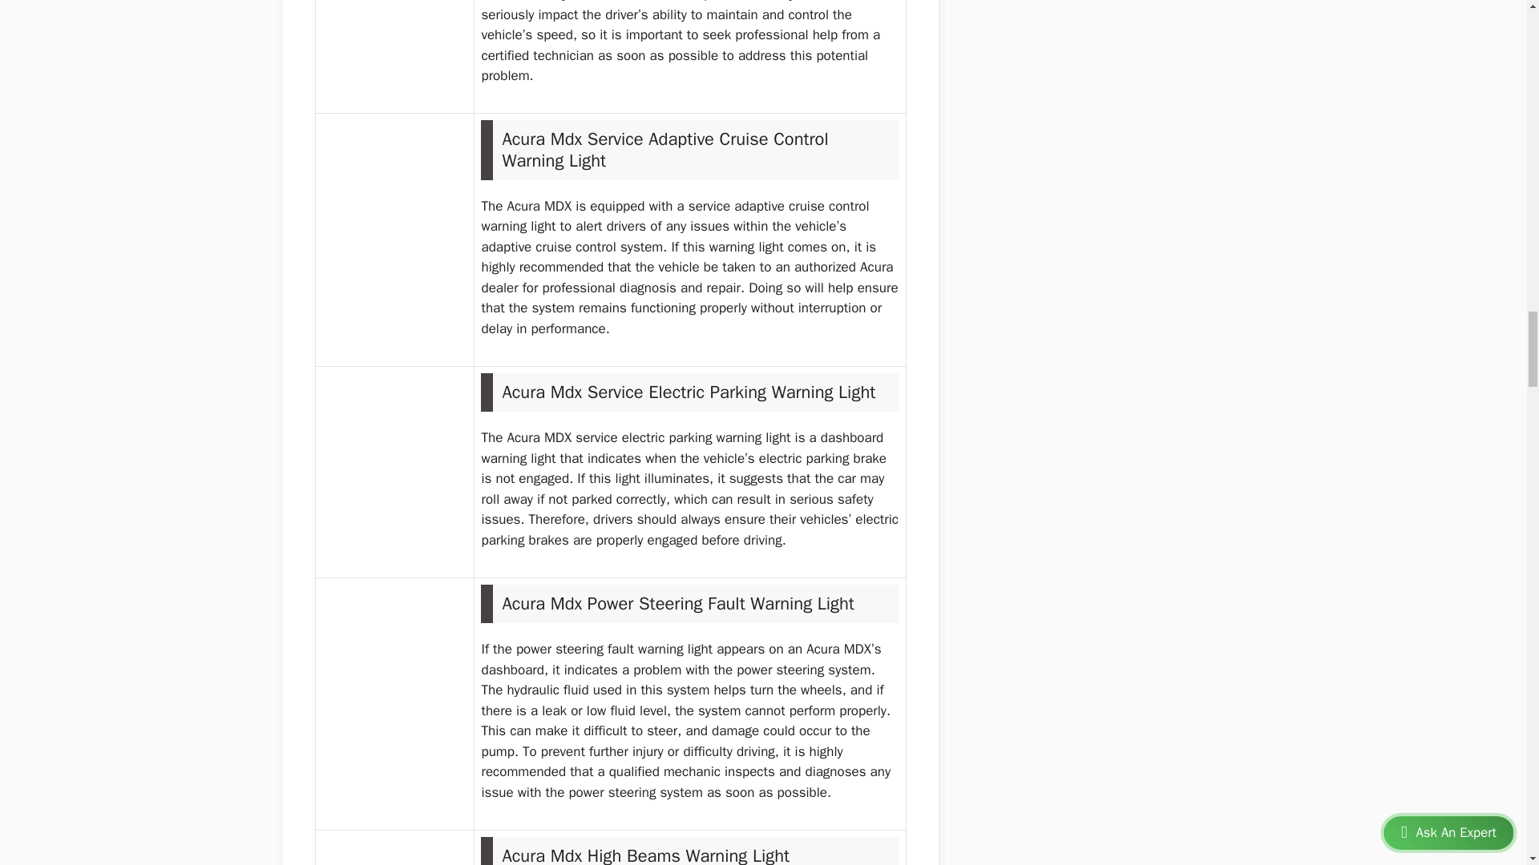 This screenshot has width=1539, height=865. Describe the element at coordinates (394, 863) in the screenshot. I see `Acura Mdx Dashboard Warning Lights And Symbols 9` at that location.